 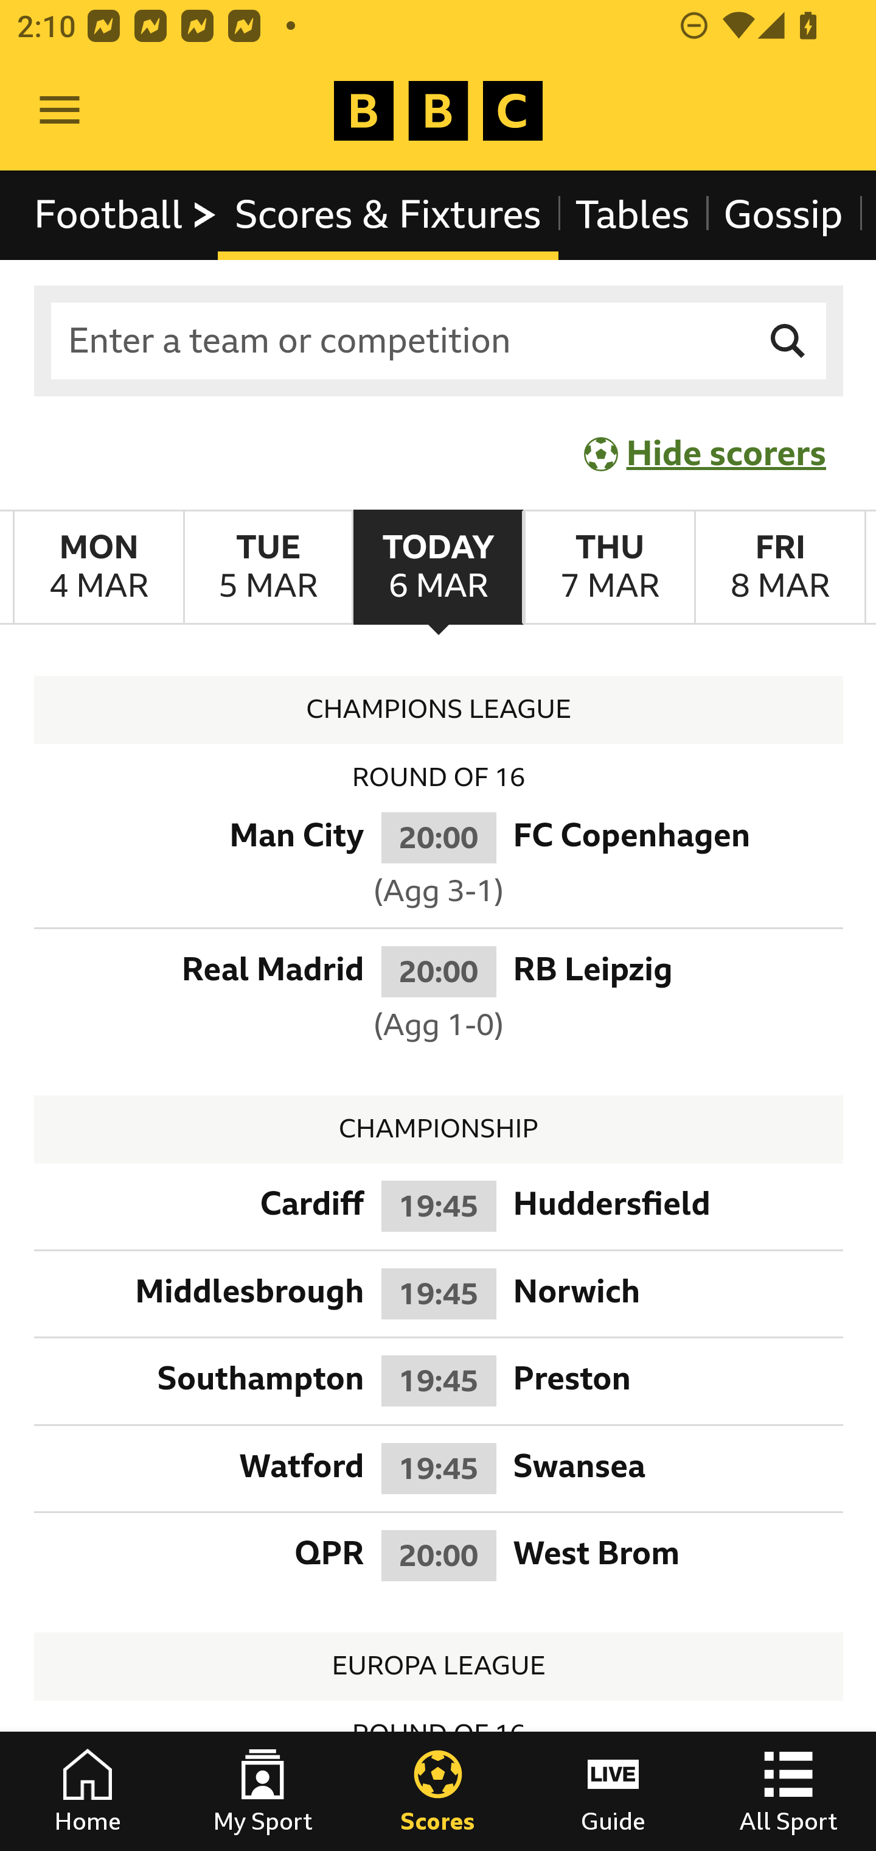 What do you see at coordinates (633, 214) in the screenshot?
I see `Tables` at bounding box center [633, 214].